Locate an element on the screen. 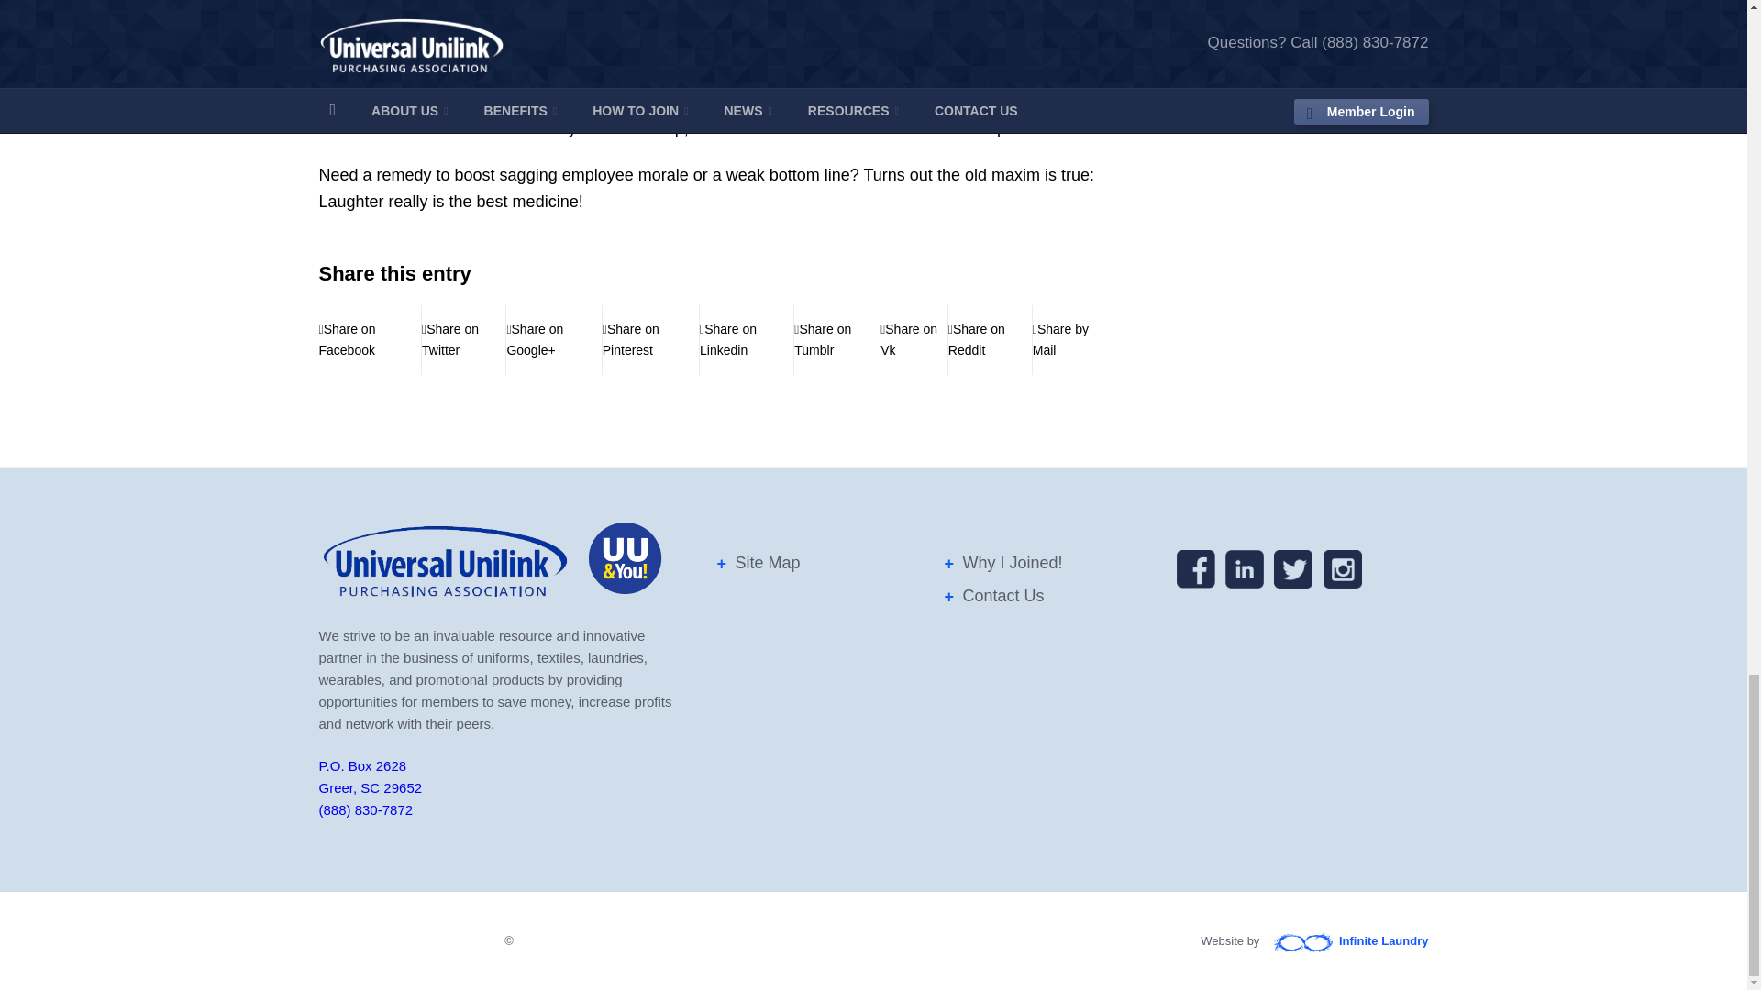 This screenshot has width=1761, height=990. Share on Twitter is located at coordinates (464, 339).